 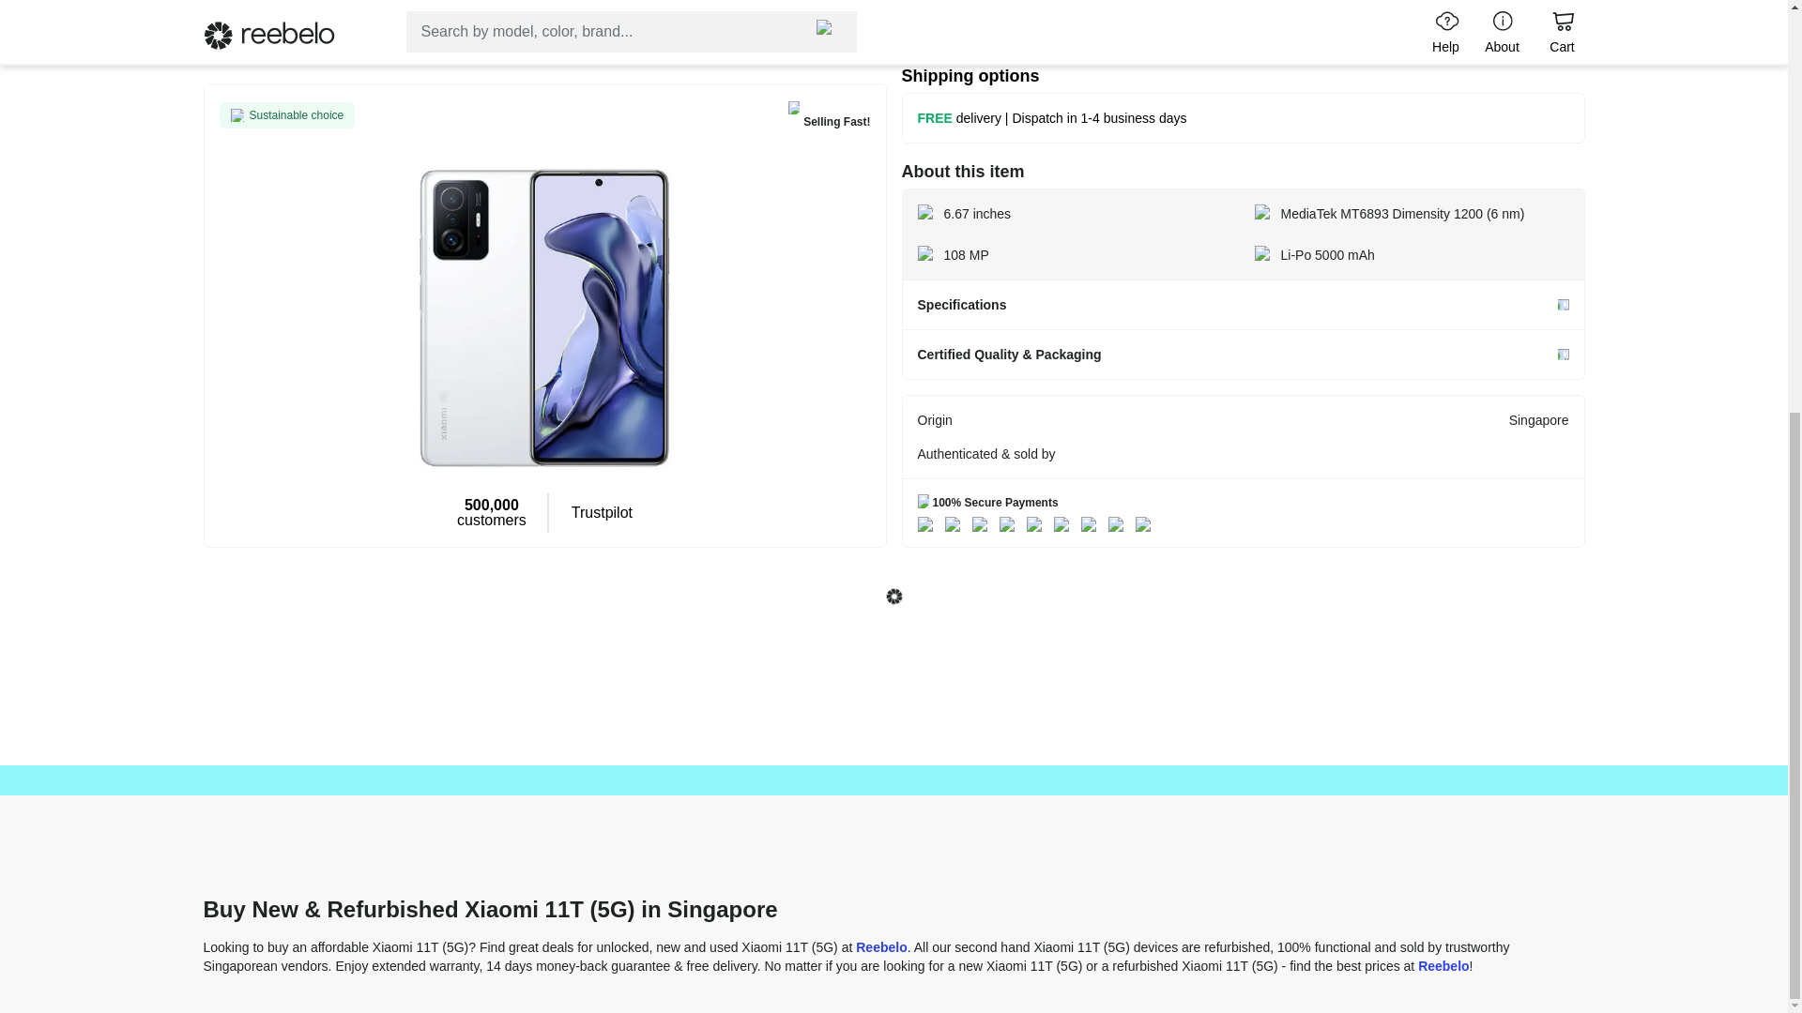 What do you see at coordinates (1064, 523) in the screenshot?
I see `Google Pay` at bounding box center [1064, 523].